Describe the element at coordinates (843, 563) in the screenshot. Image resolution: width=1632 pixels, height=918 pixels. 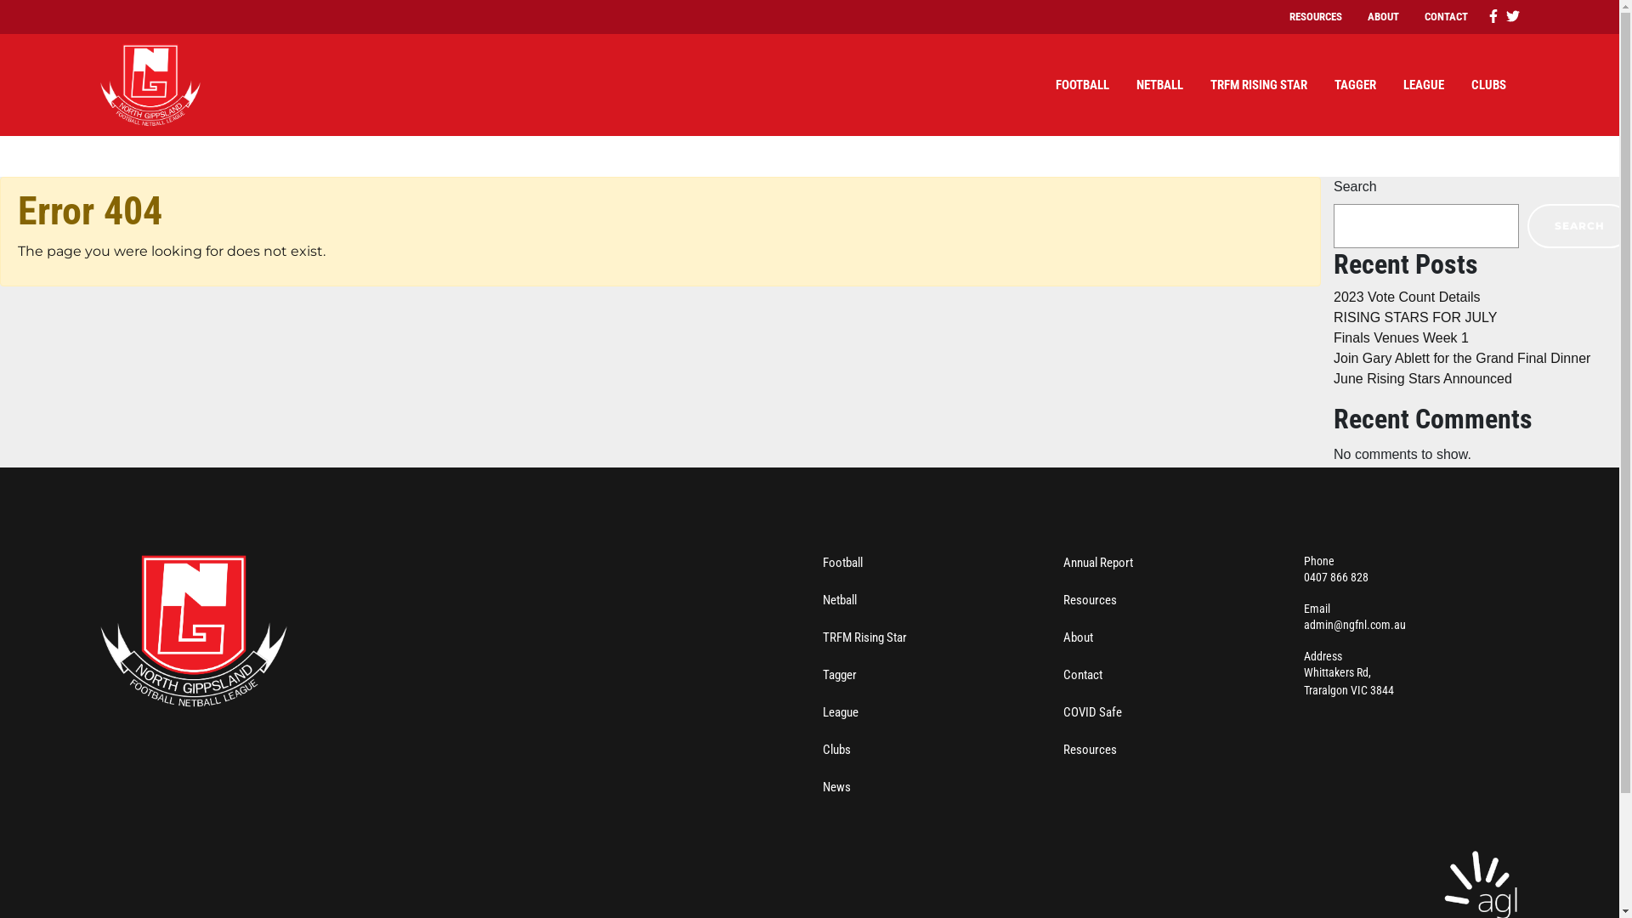
I see `Football` at that location.